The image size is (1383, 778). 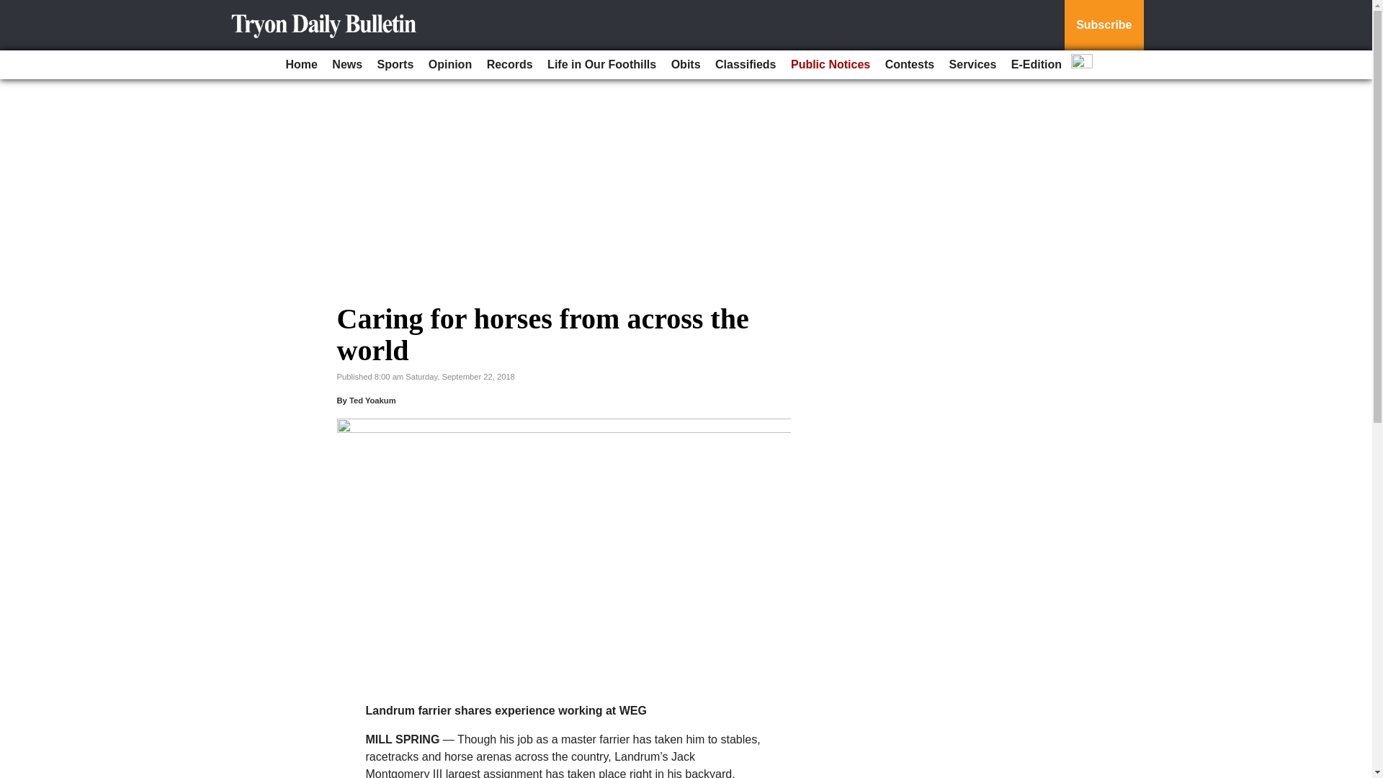 I want to click on Records, so click(x=510, y=65).